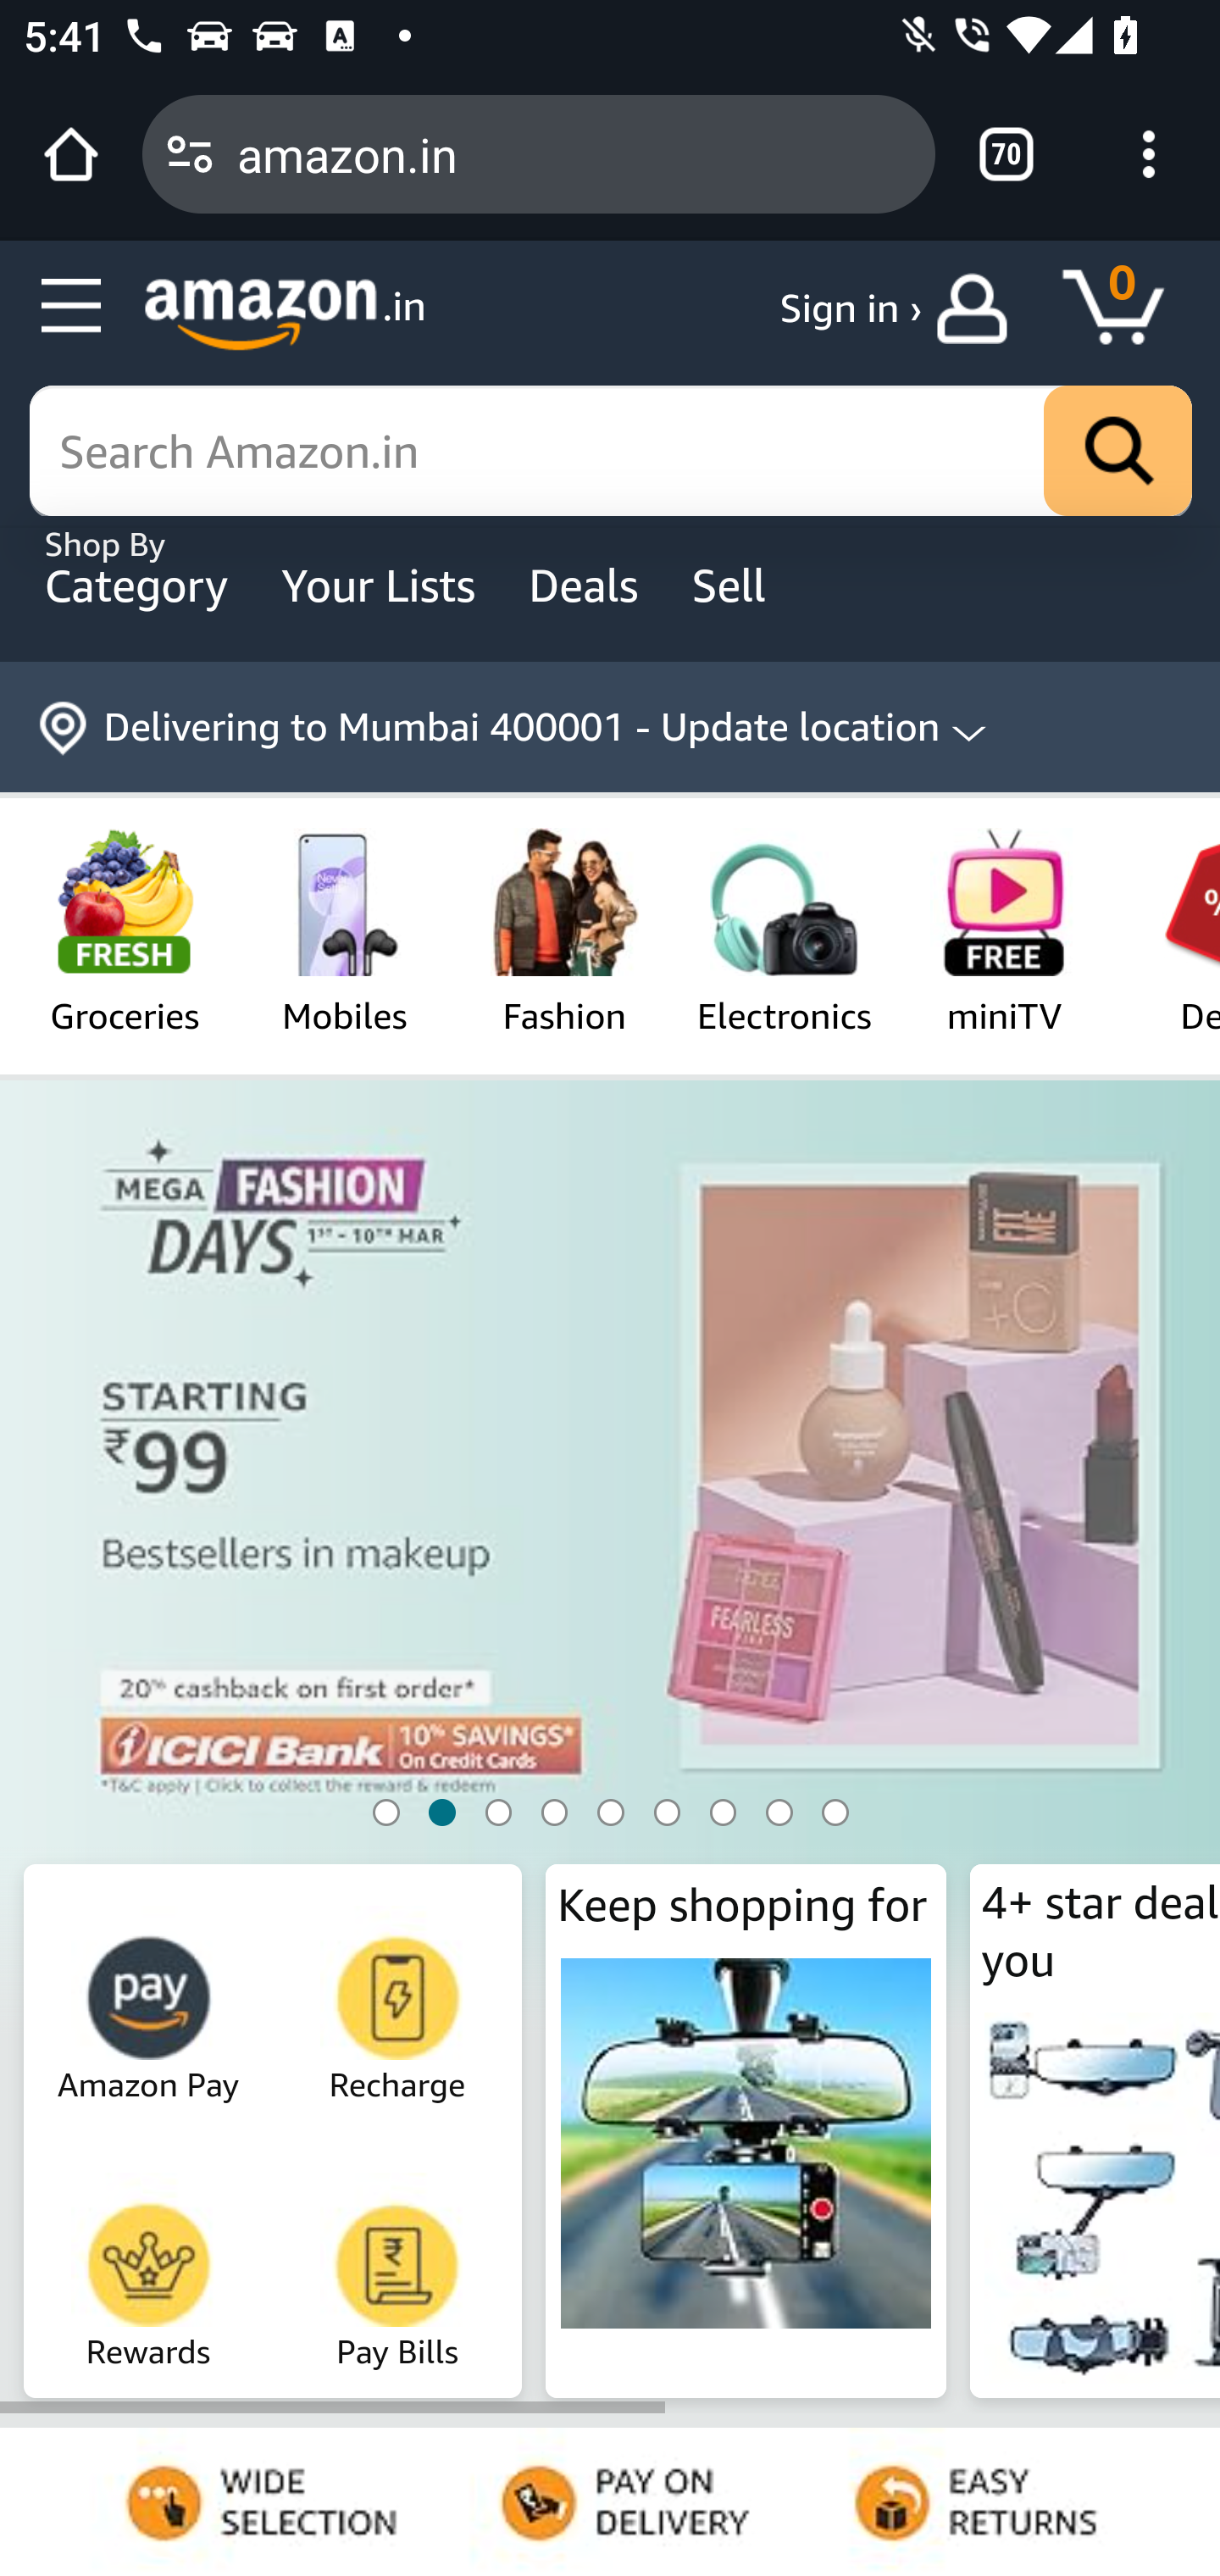  What do you see at coordinates (285, 314) in the screenshot?
I see `Amazon.in .in` at bounding box center [285, 314].